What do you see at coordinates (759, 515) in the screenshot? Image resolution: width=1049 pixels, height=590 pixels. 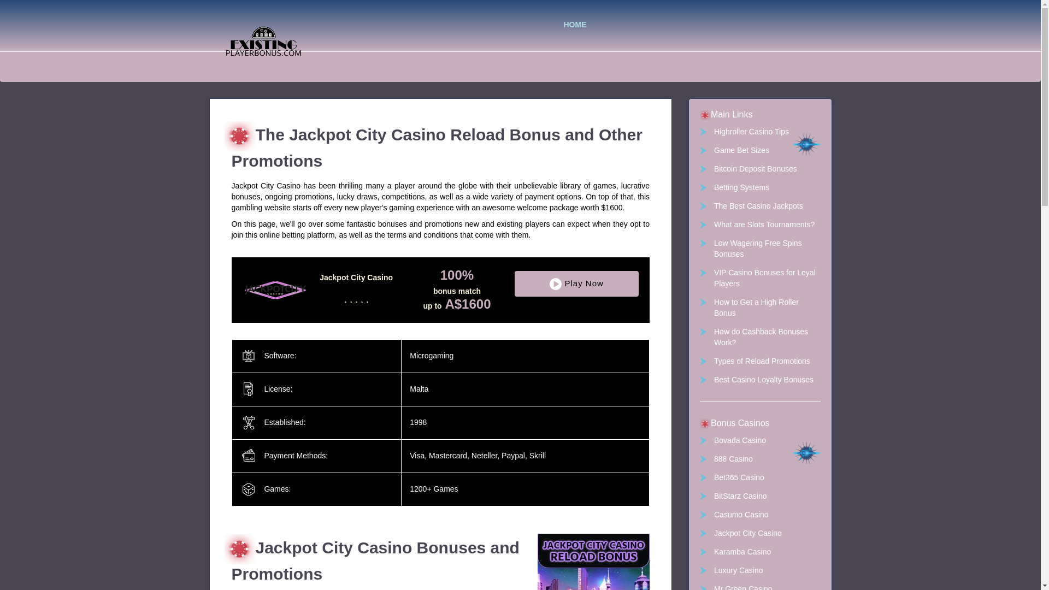 I see `Casumo Casino` at bounding box center [759, 515].